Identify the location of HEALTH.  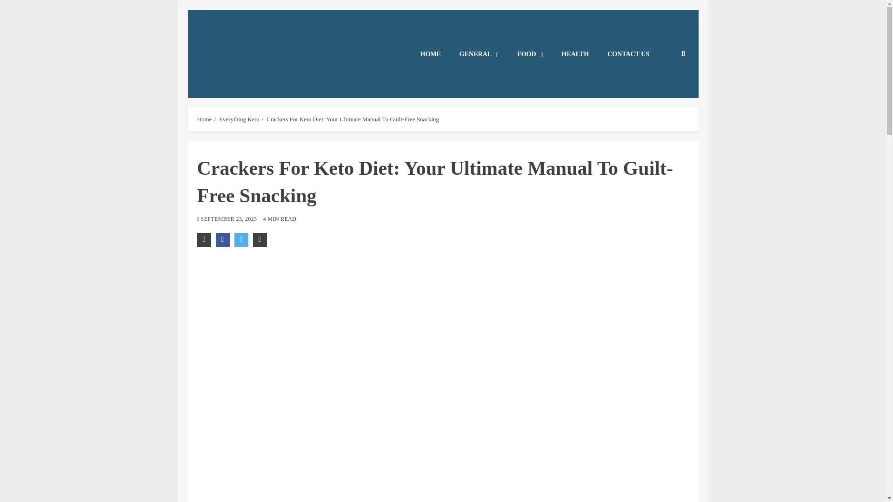
(575, 54).